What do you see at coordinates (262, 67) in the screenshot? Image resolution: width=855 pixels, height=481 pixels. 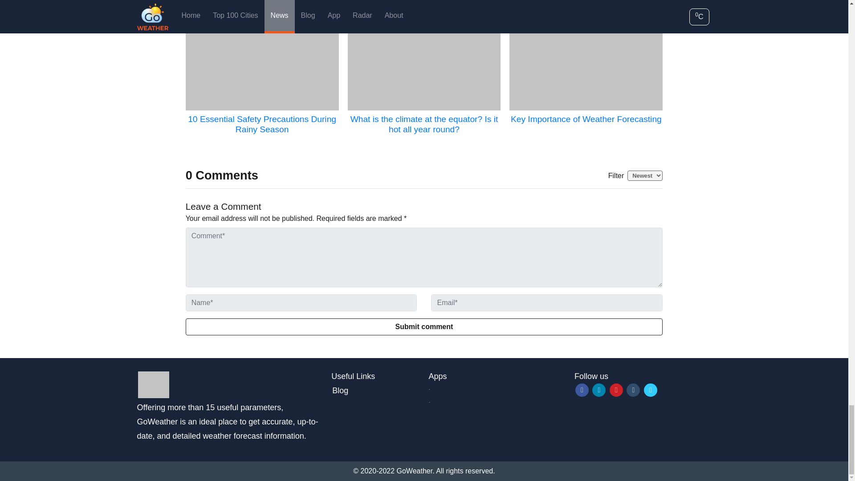 I see `10 Essential Safety Precautions During Rainy Season` at bounding box center [262, 67].